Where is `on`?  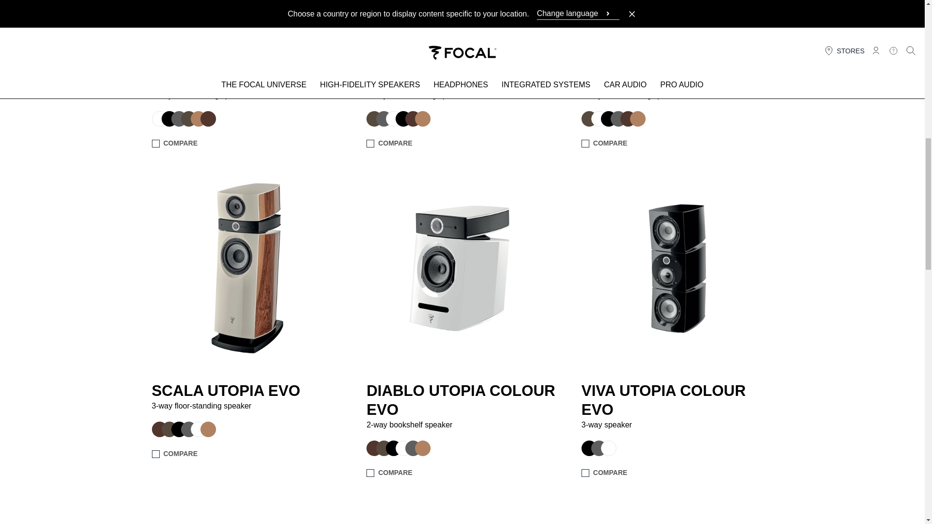
on is located at coordinates (370, 144).